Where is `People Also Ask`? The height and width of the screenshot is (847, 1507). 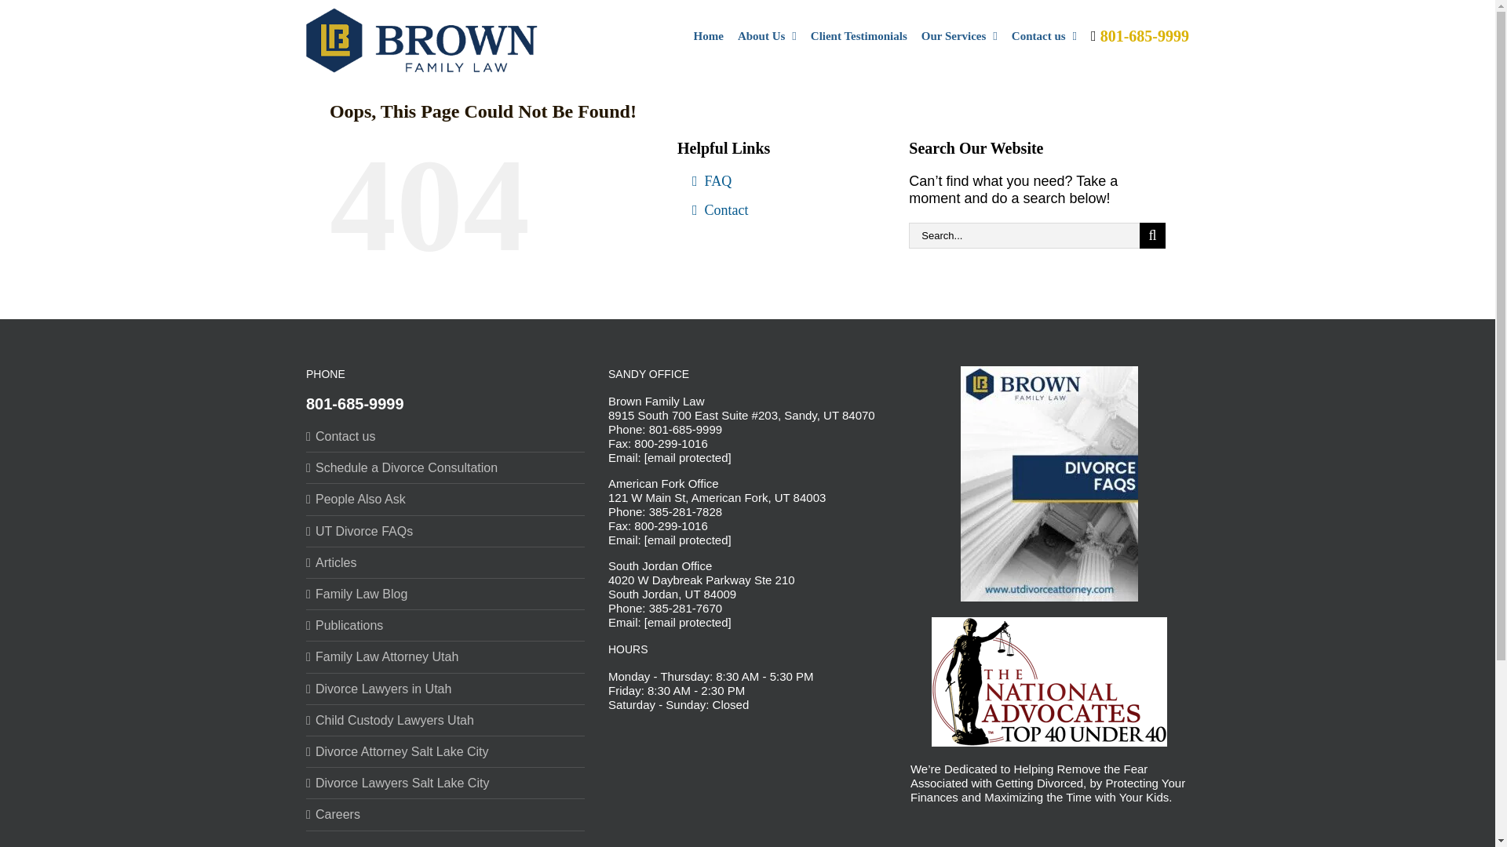
People Also Ask is located at coordinates (446, 499).